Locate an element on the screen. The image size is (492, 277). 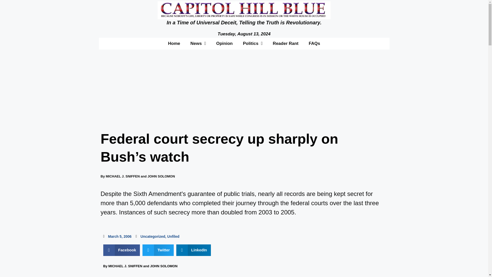
Politics is located at coordinates (253, 43).